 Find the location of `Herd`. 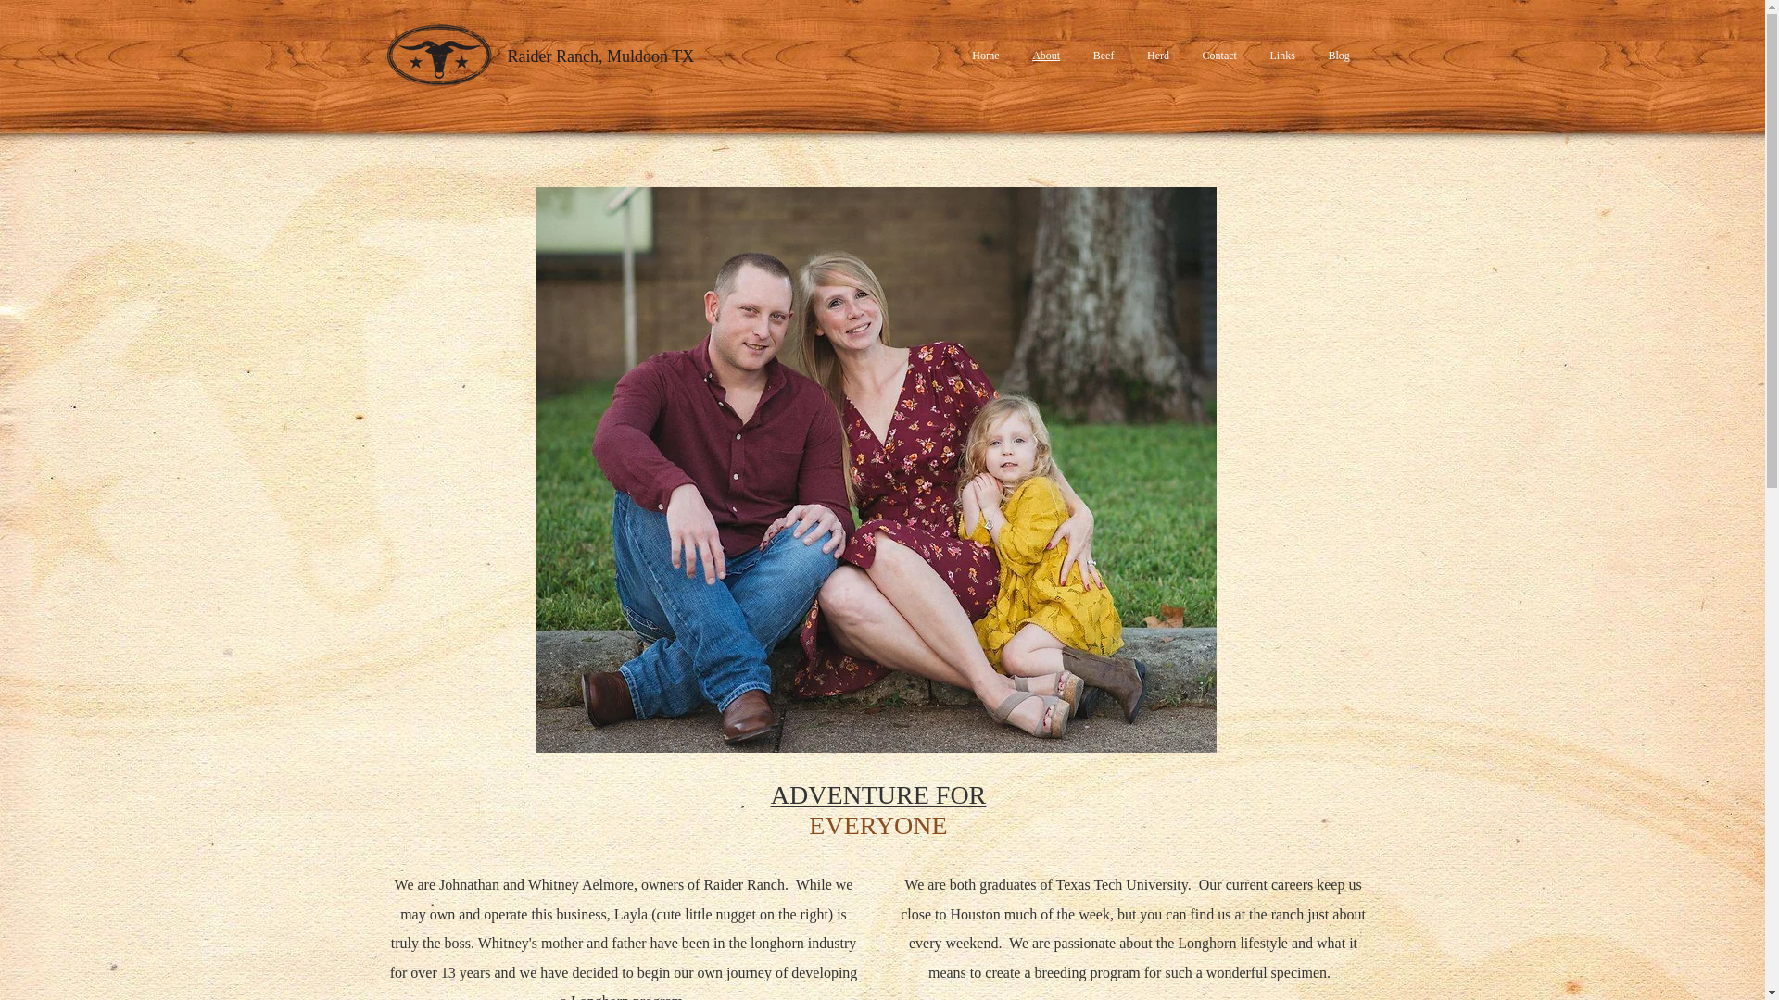

Herd is located at coordinates (1158, 56).